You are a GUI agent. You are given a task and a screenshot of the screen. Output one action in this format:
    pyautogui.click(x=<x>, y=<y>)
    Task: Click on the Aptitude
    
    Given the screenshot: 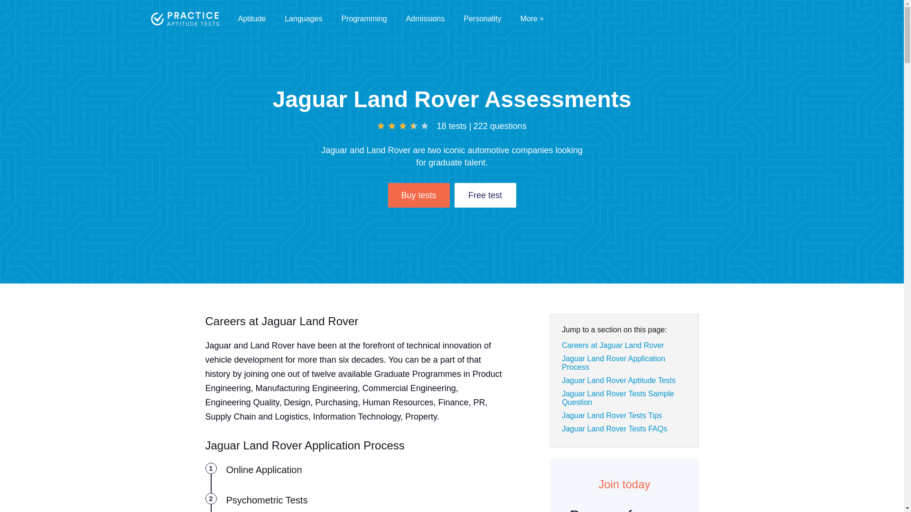 What is the action you would take?
    pyautogui.click(x=251, y=18)
    